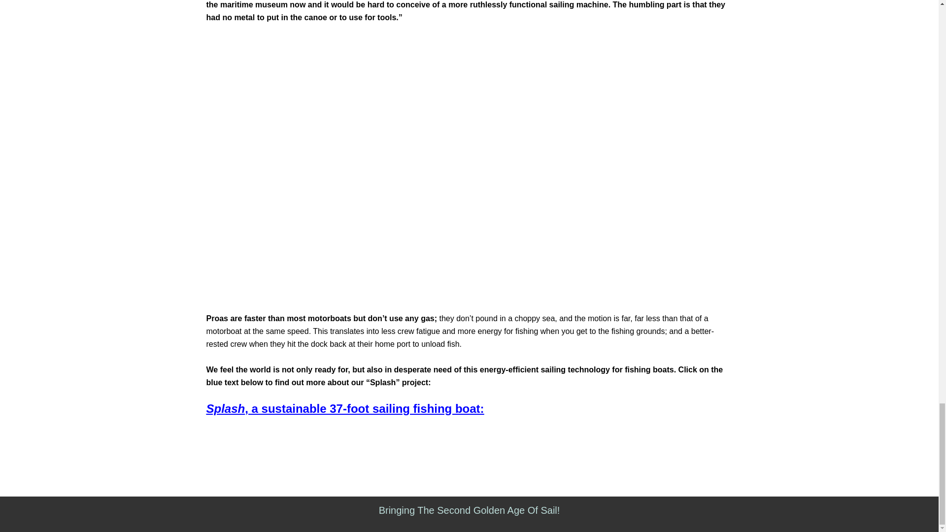 This screenshot has width=946, height=532. What do you see at coordinates (469, 510) in the screenshot?
I see `Your Friends At New Age Of Sail` at bounding box center [469, 510].